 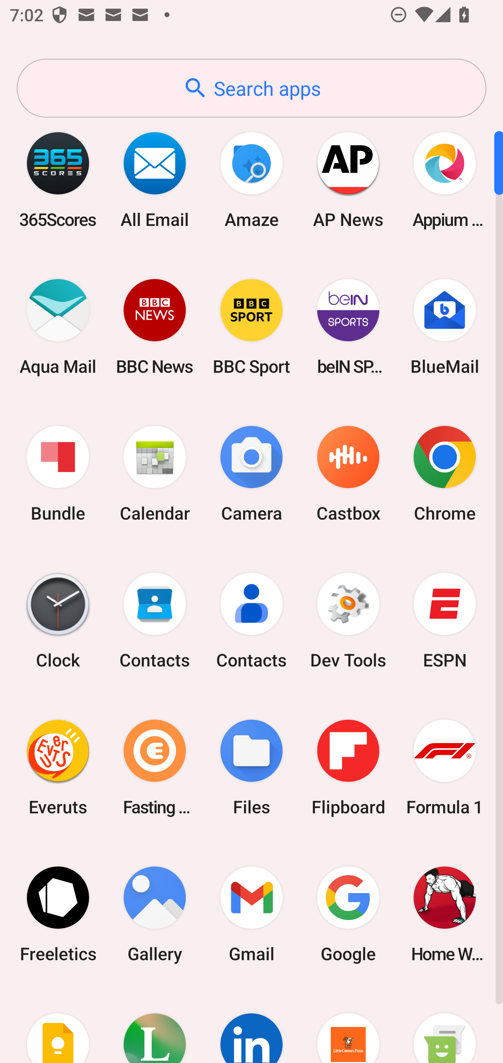 What do you see at coordinates (445, 767) in the screenshot?
I see `Formula 1` at bounding box center [445, 767].